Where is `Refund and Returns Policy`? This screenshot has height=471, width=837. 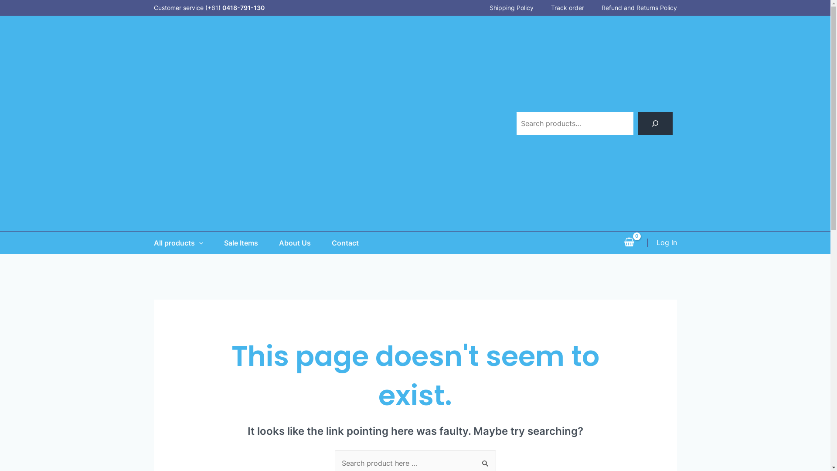
Refund and Returns Policy is located at coordinates (630, 8).